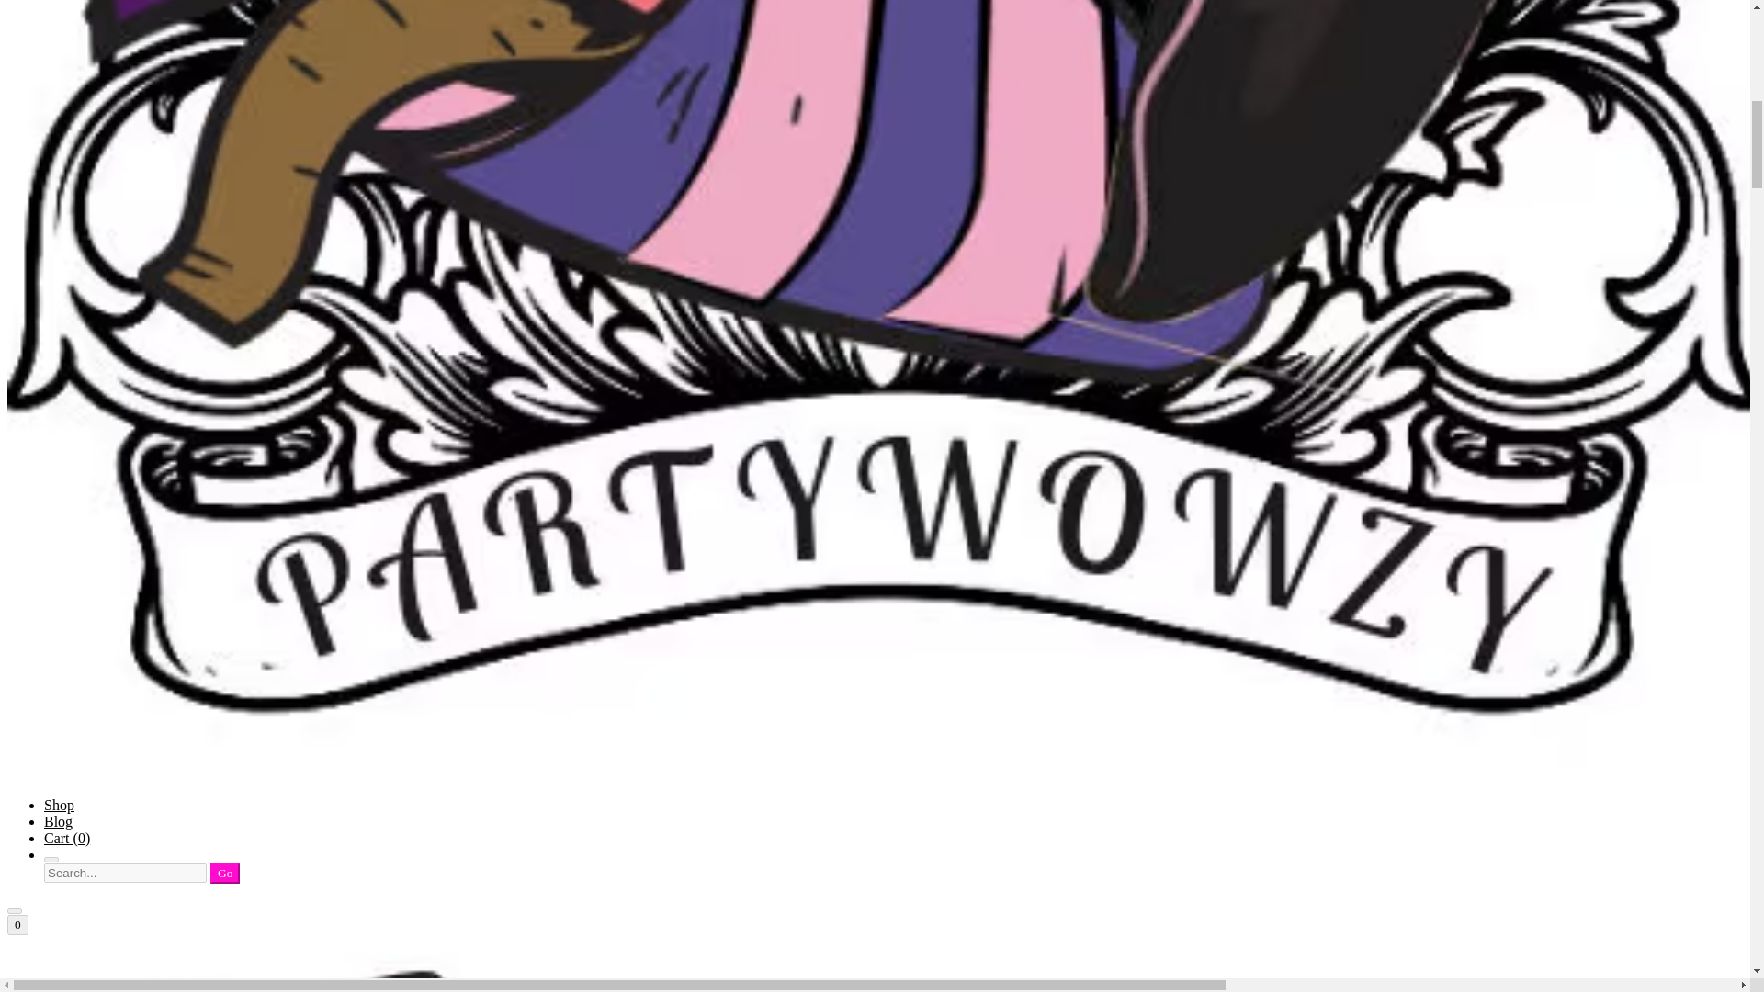 The image size is (1764, 992). What do you see at coordinates (224, 873) in the screenshot?
I see `Go` at bounding box center [224, 873].